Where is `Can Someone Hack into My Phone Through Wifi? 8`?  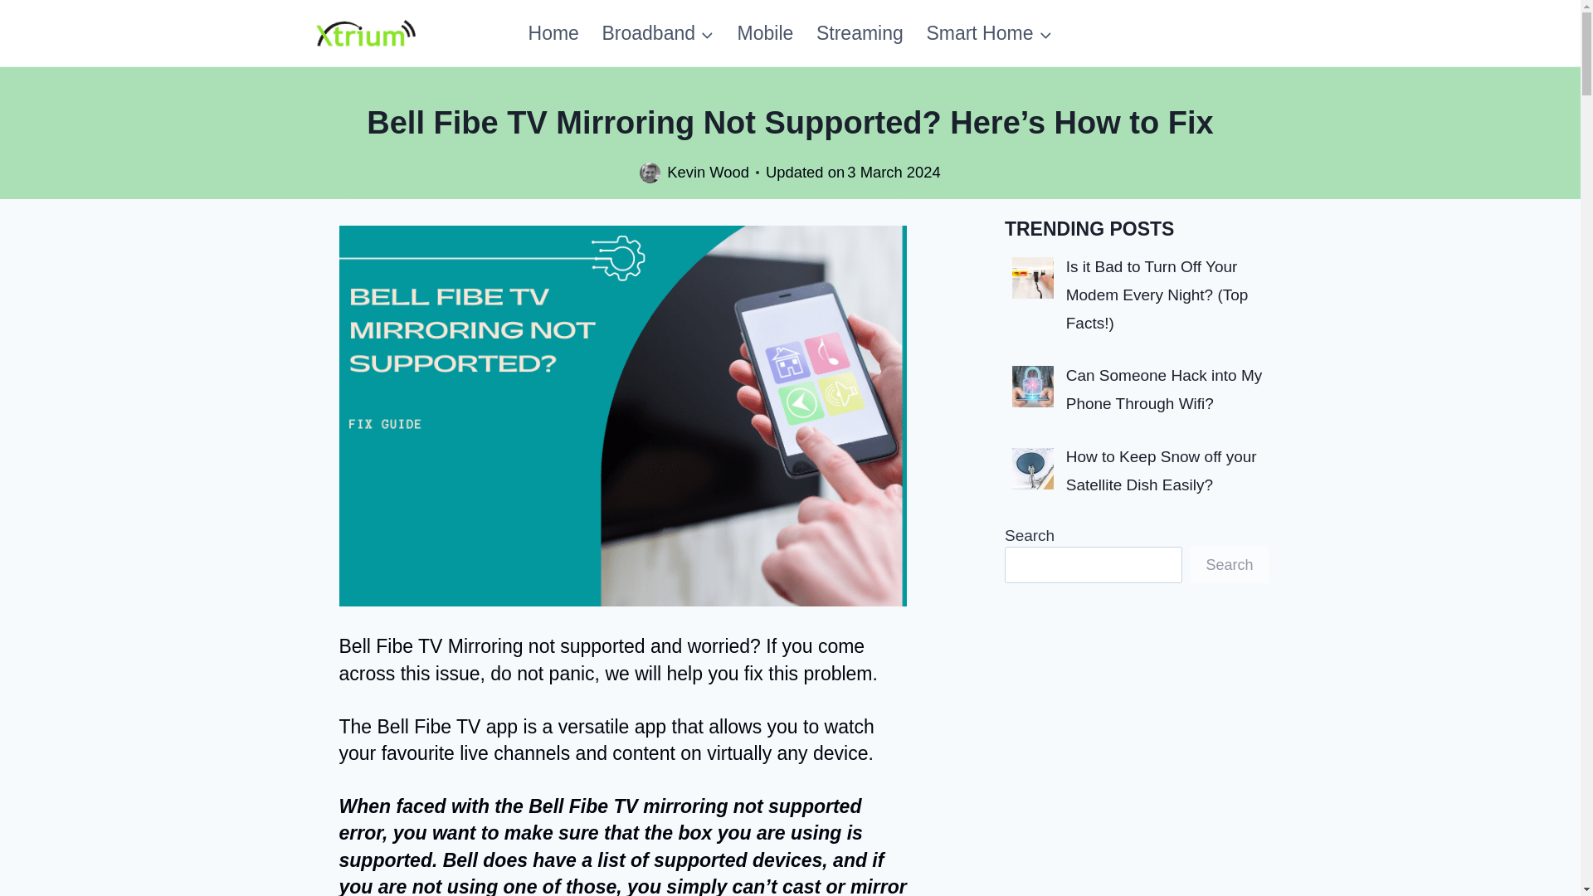 Can Someone Hack into My Phone Through Wifi? 8 is located at coordinates (1032, 387).